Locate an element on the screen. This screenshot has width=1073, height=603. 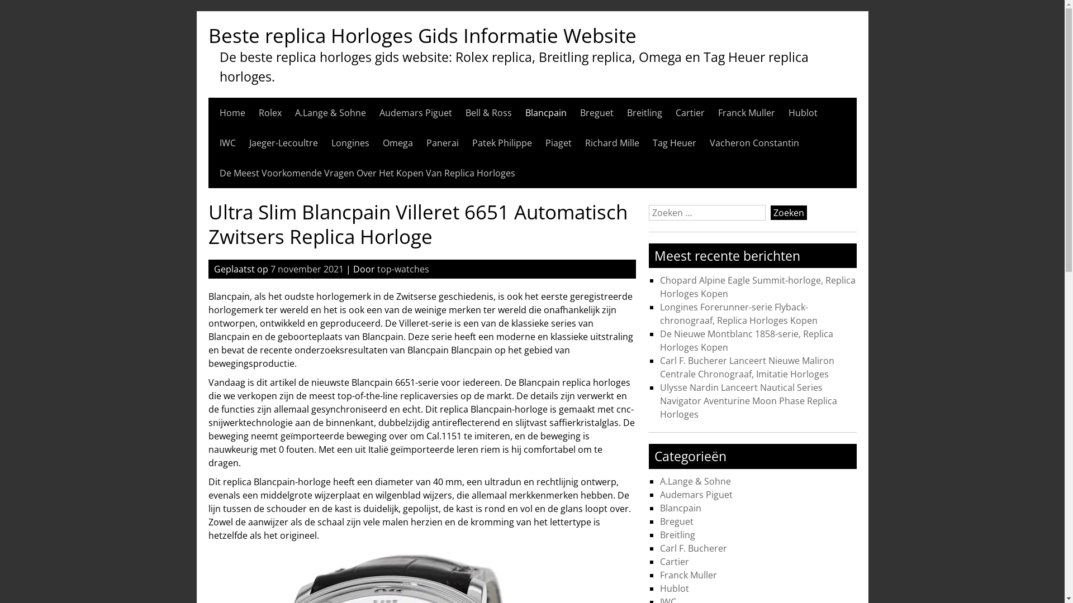
Home is located at coordinates (232, 113).